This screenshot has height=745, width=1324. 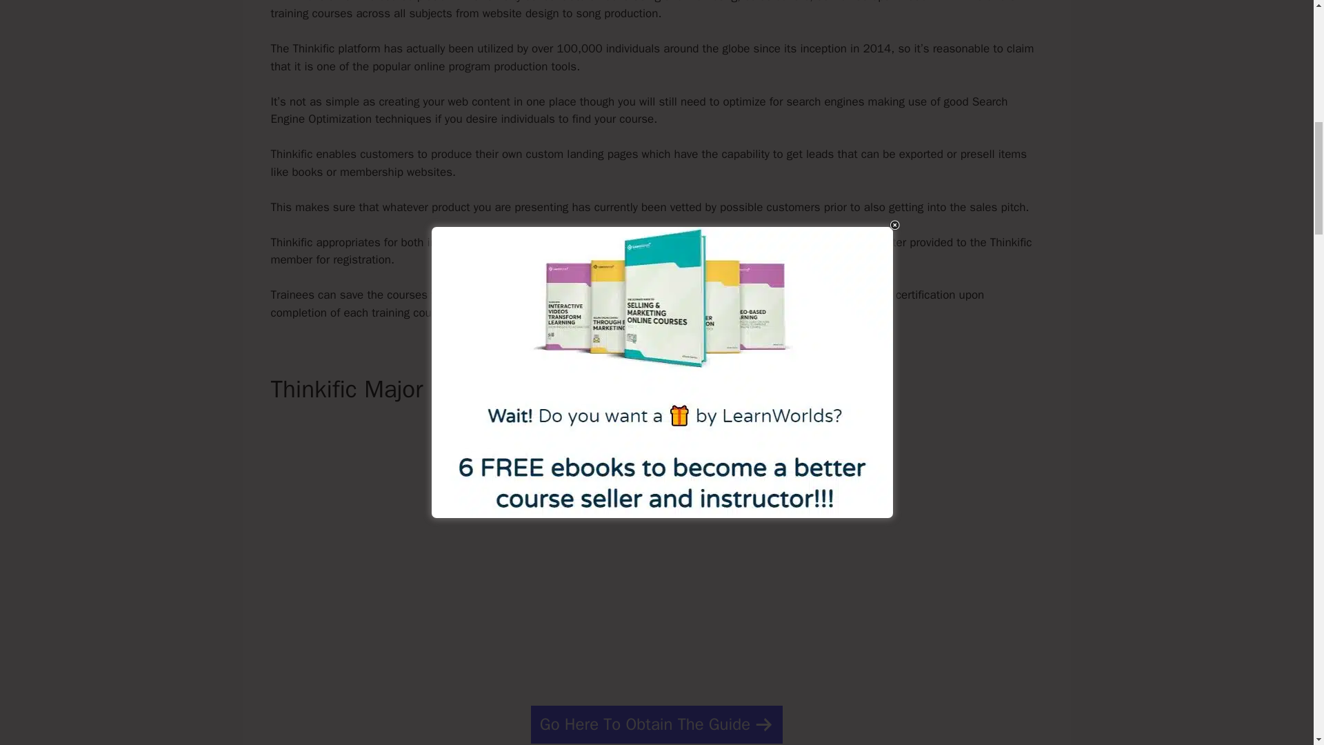 What do you see at coordinates (291, 1) in the screenshot?
I see `Thinkific` at bounding box center [291, 1].